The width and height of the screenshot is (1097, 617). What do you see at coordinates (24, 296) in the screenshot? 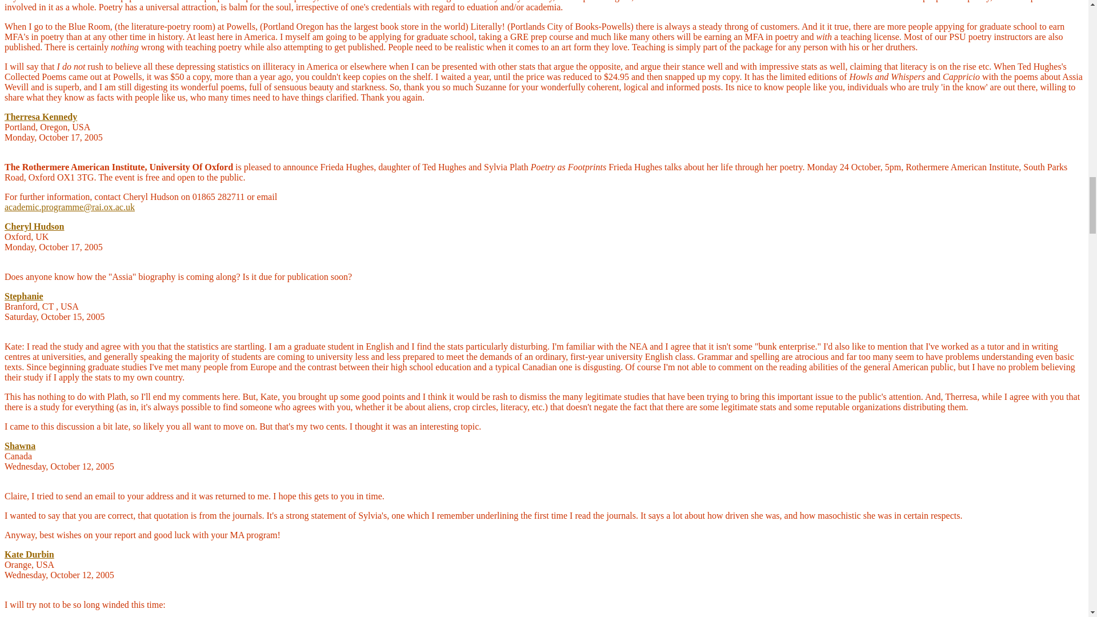
I see `Stephanie` at bounding box center [24, 296].